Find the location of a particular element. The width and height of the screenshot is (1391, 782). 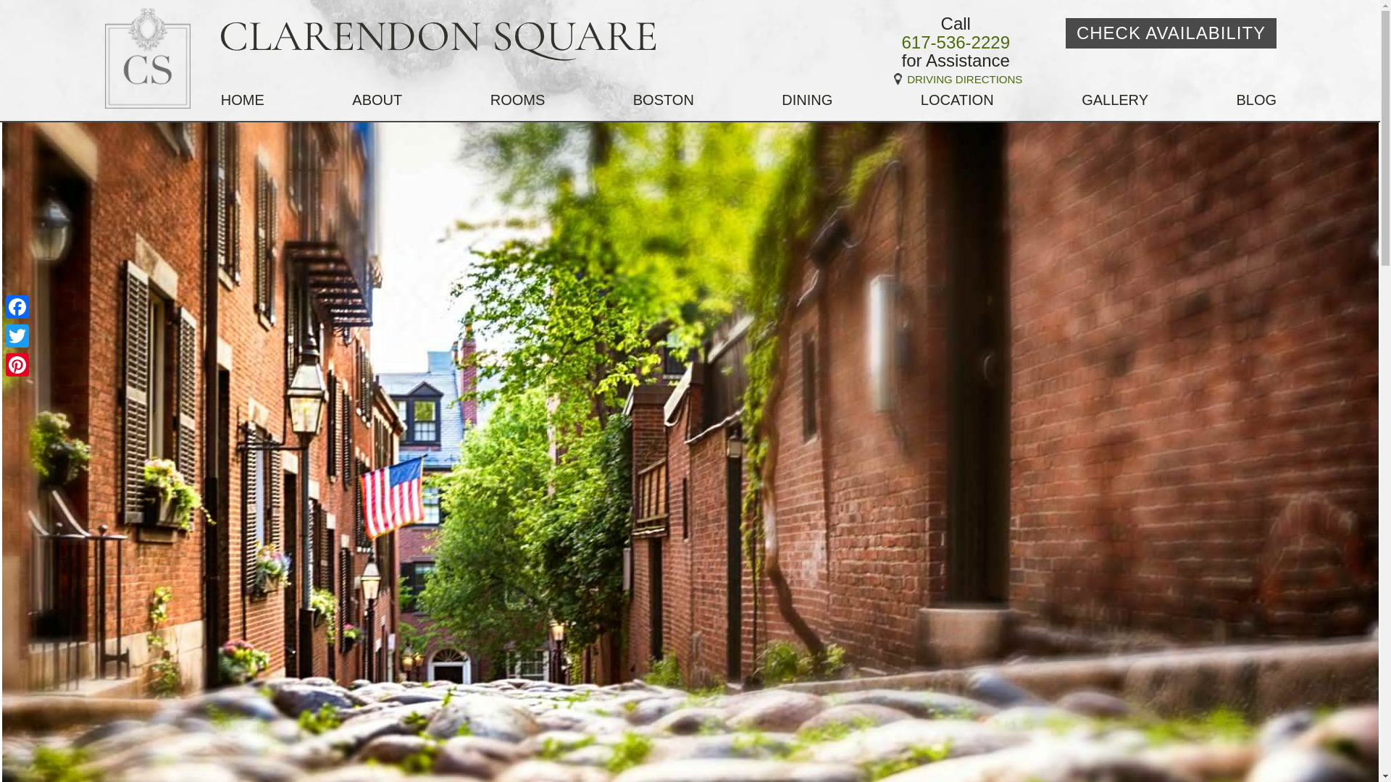

617-536-2229 is located at coordinates (955, 43).